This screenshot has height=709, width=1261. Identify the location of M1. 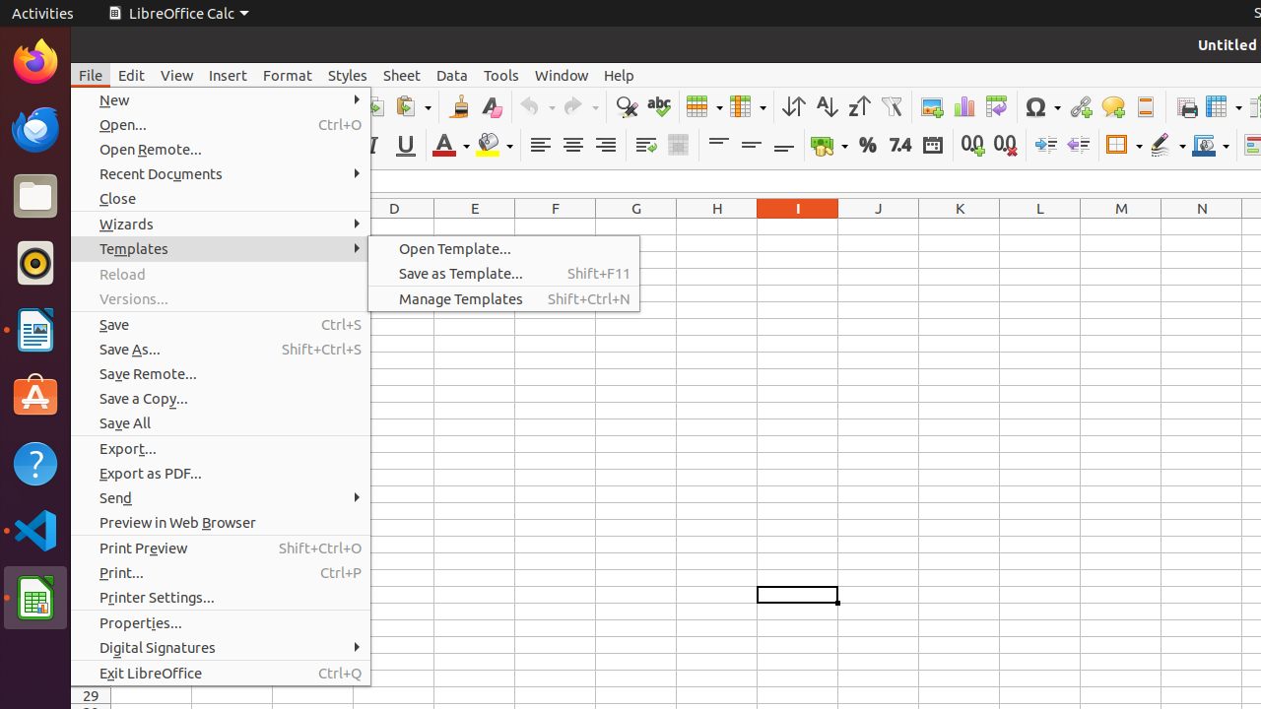
(1121, 226).